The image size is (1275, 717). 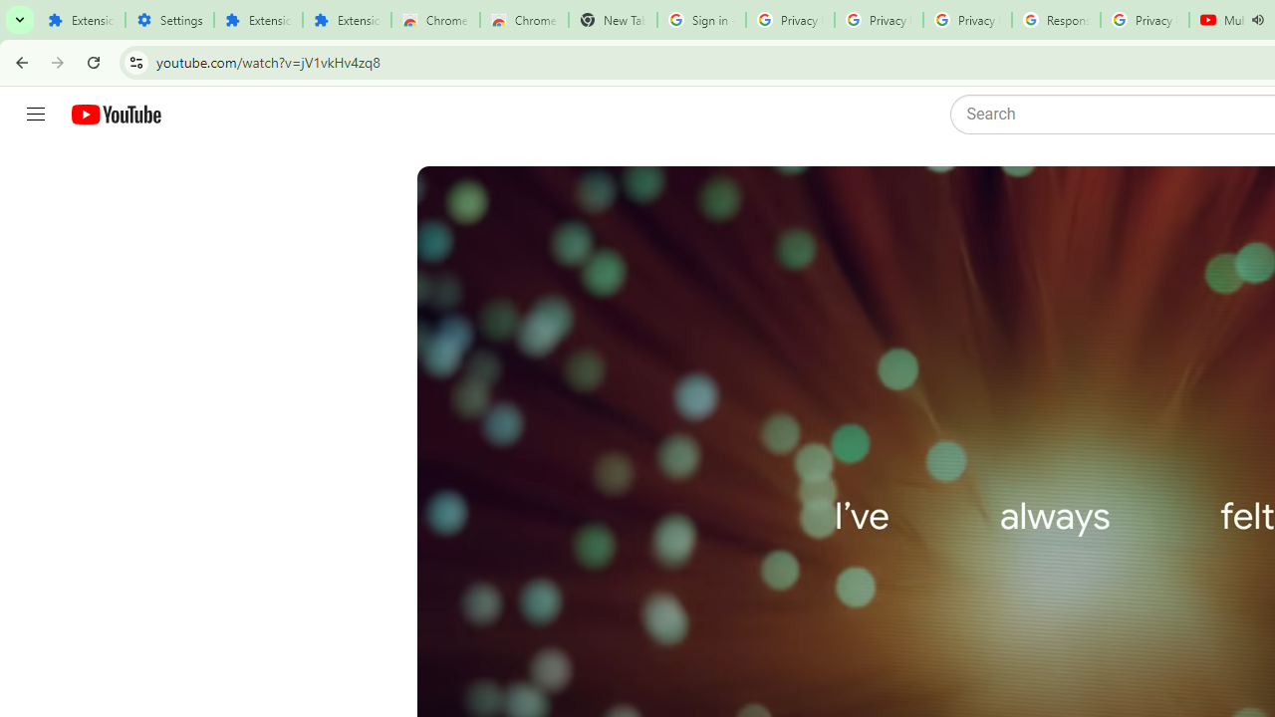 I want to click on Guide, so click(x=36, y=115).